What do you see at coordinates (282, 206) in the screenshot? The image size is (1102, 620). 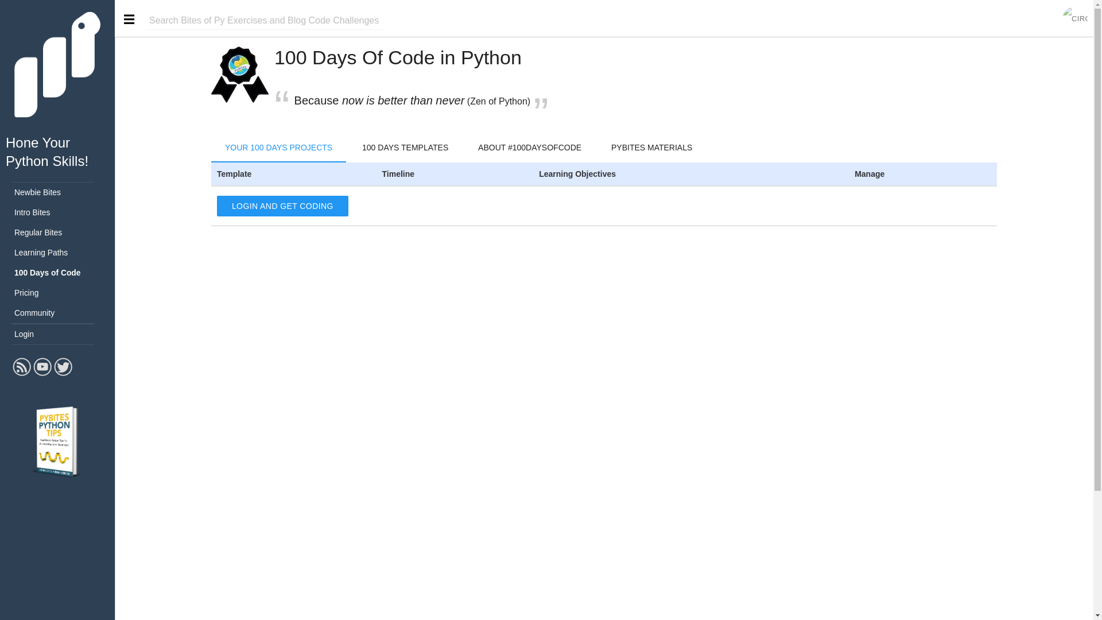 I see `LOGIN AND GET CODING` at bounding box center [282, 206].